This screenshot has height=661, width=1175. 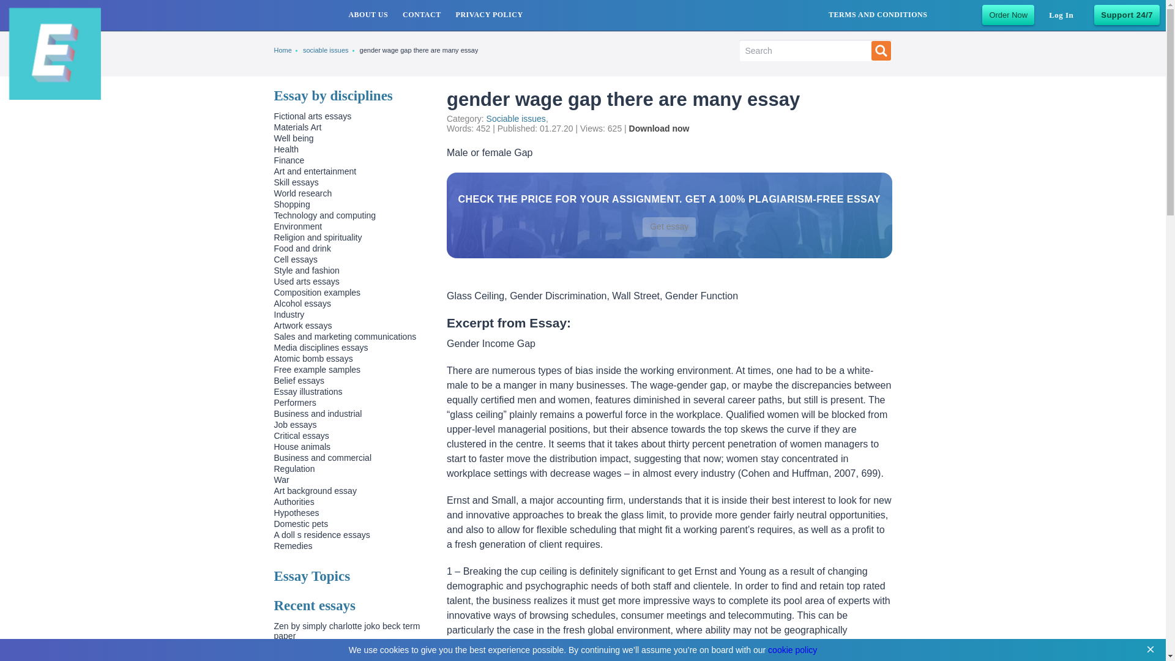 I want to click on Composition examples, so click(x=317, y=293).